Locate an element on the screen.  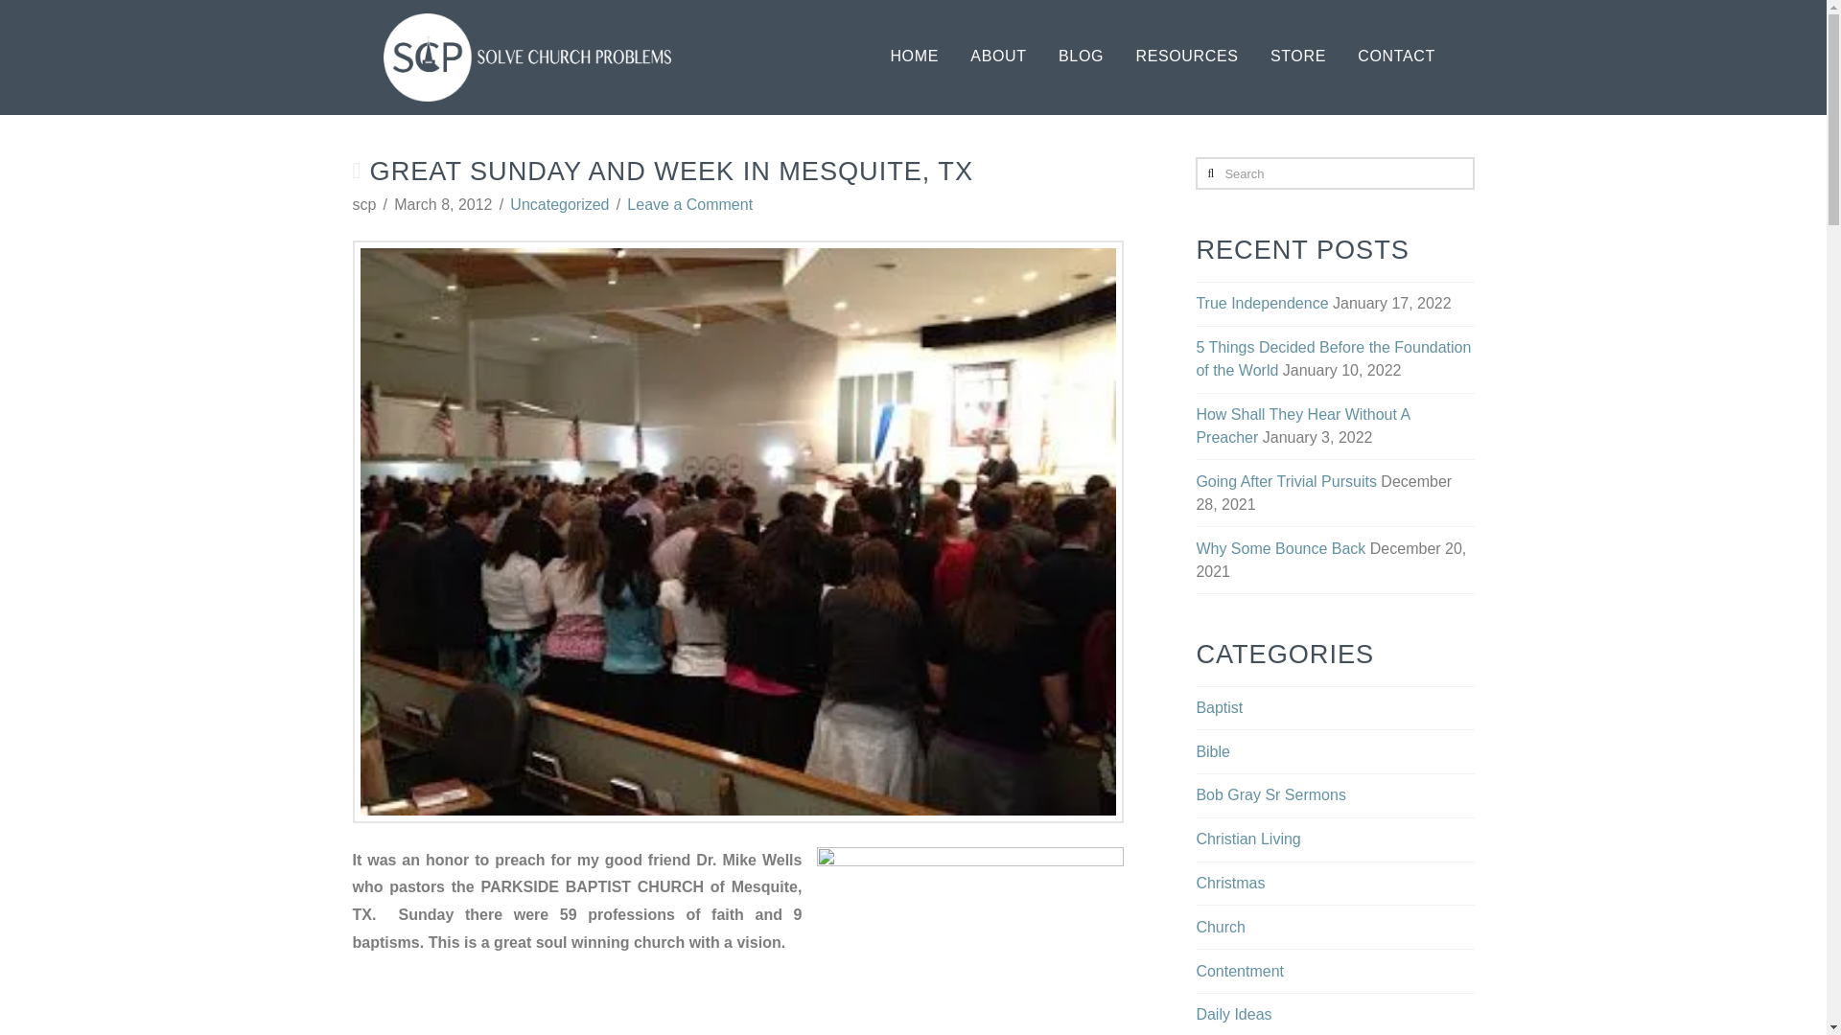
Leave a Comment is located at coordinates (690, 205).